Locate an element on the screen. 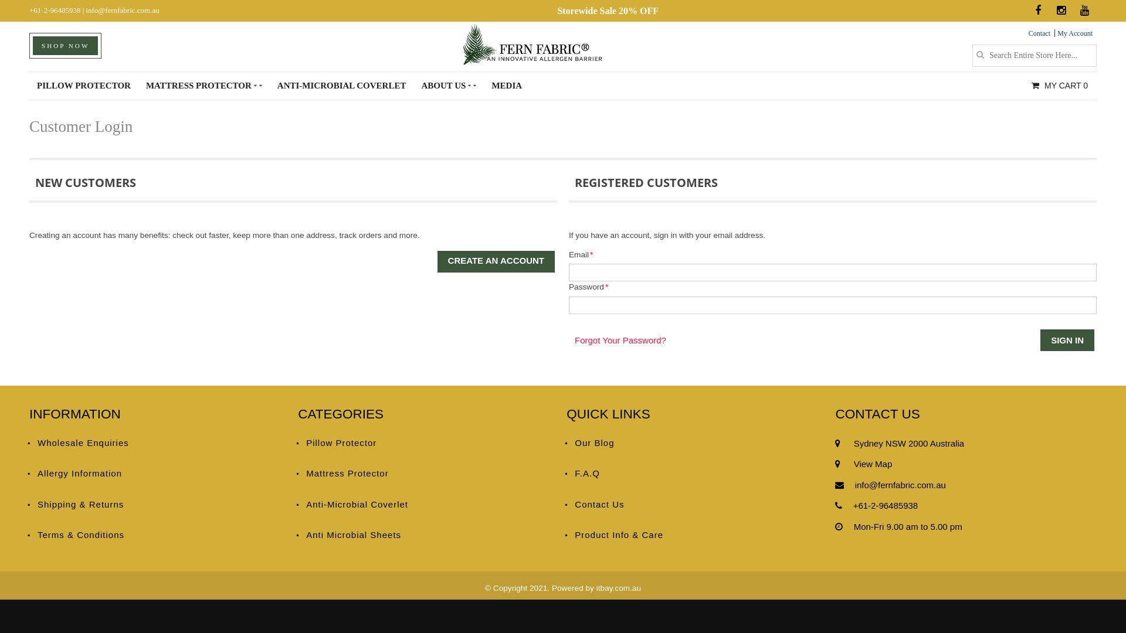 The height and width of the screenshot is (633, 1126). Shipping & Returns is located at coordinates (158, 505).